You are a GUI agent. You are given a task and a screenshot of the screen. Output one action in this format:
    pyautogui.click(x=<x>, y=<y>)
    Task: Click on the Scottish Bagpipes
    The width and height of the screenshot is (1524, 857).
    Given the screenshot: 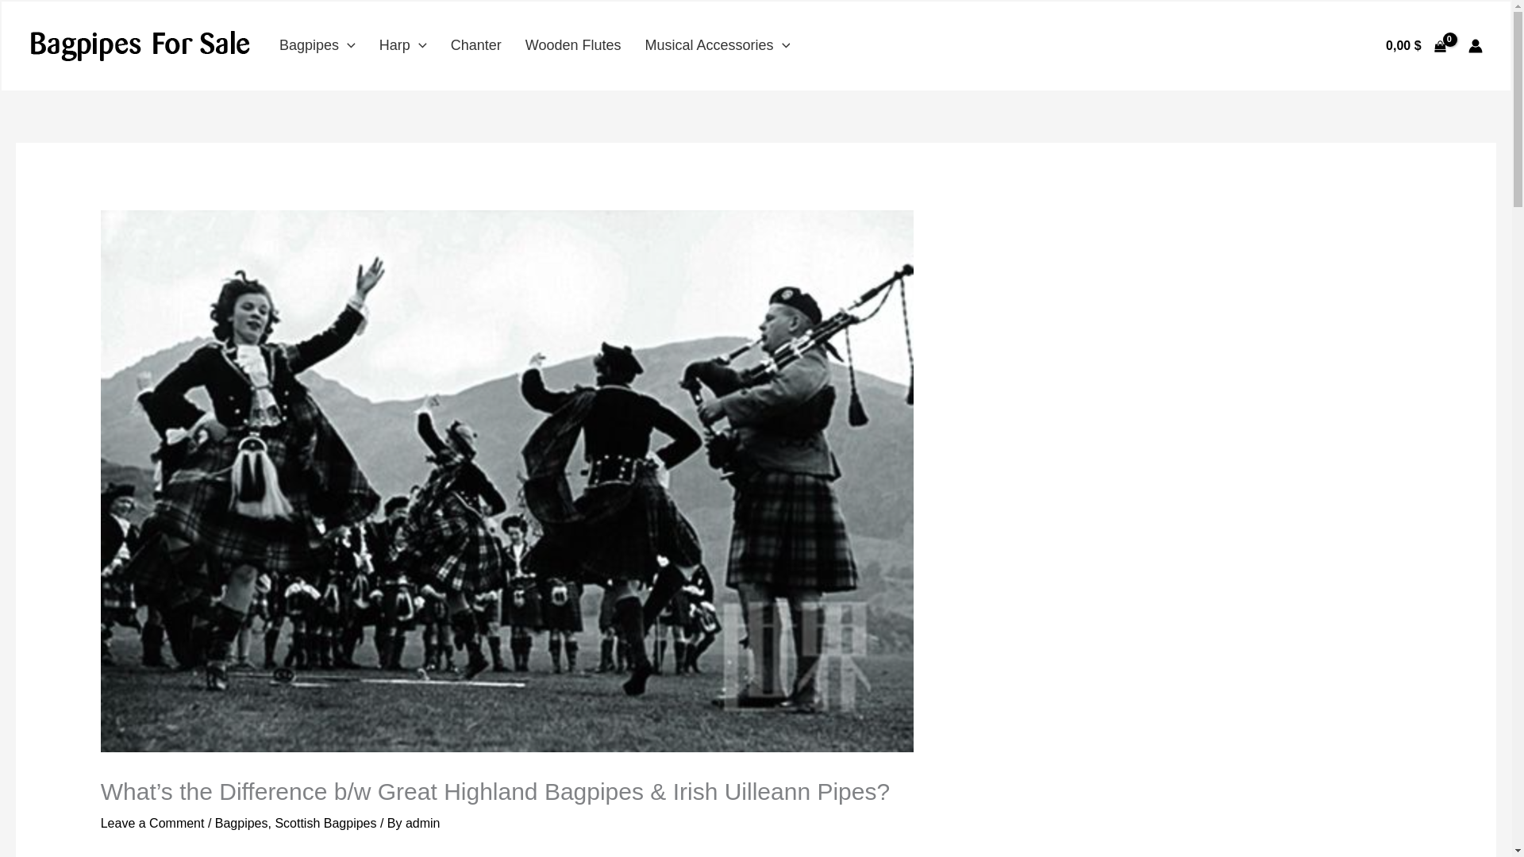 What is the action you would take?
    pyautogui.click(x=325, y=824)
    